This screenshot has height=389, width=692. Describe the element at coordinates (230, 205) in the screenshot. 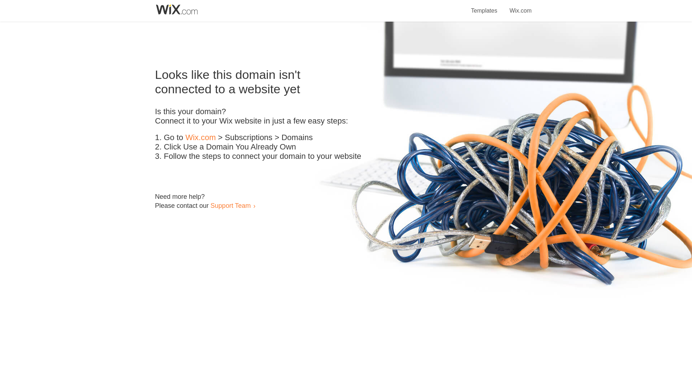

I see `Support Team` at that location.